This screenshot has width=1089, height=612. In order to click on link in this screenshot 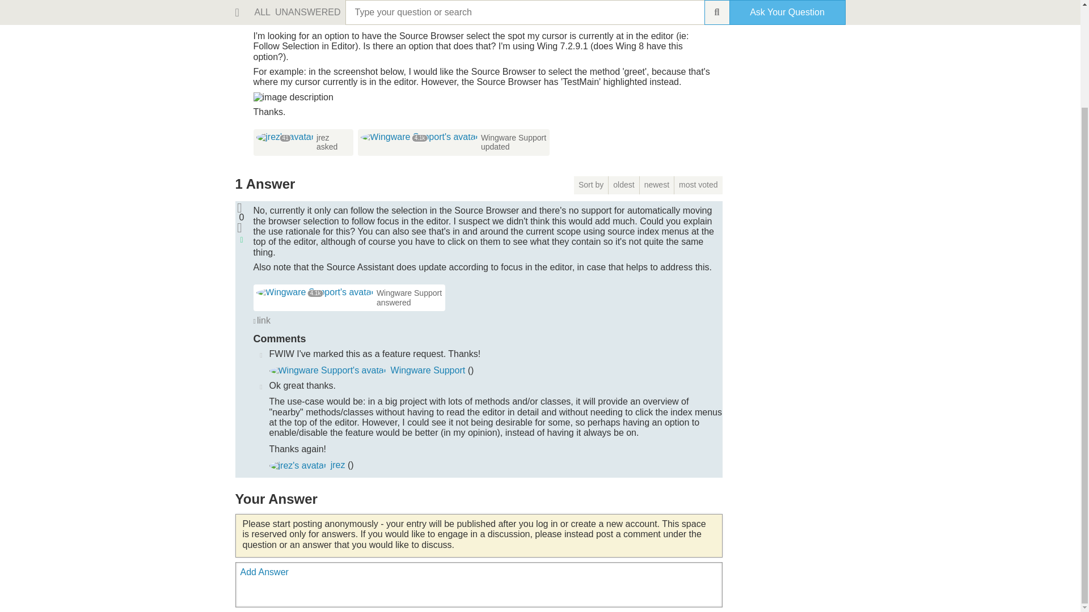, I will do `click(261, 321)`.